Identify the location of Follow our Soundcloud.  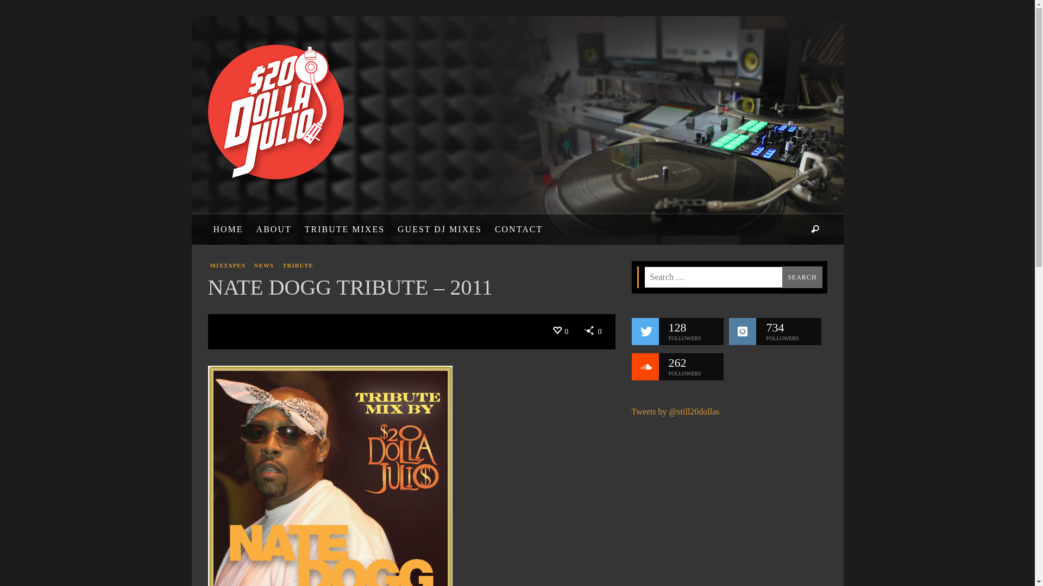
(645, 367).